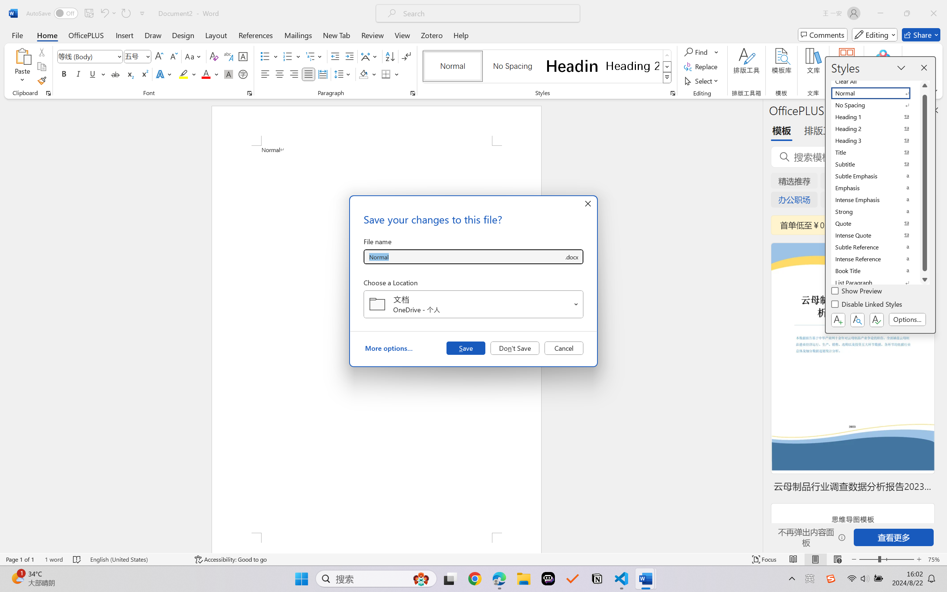 The width and height of the screenshot is (947, 592). Describe the element at coordinates (77, 559) in the screenshot. I see `Spelling and Grammar Check No Errors` at that location.